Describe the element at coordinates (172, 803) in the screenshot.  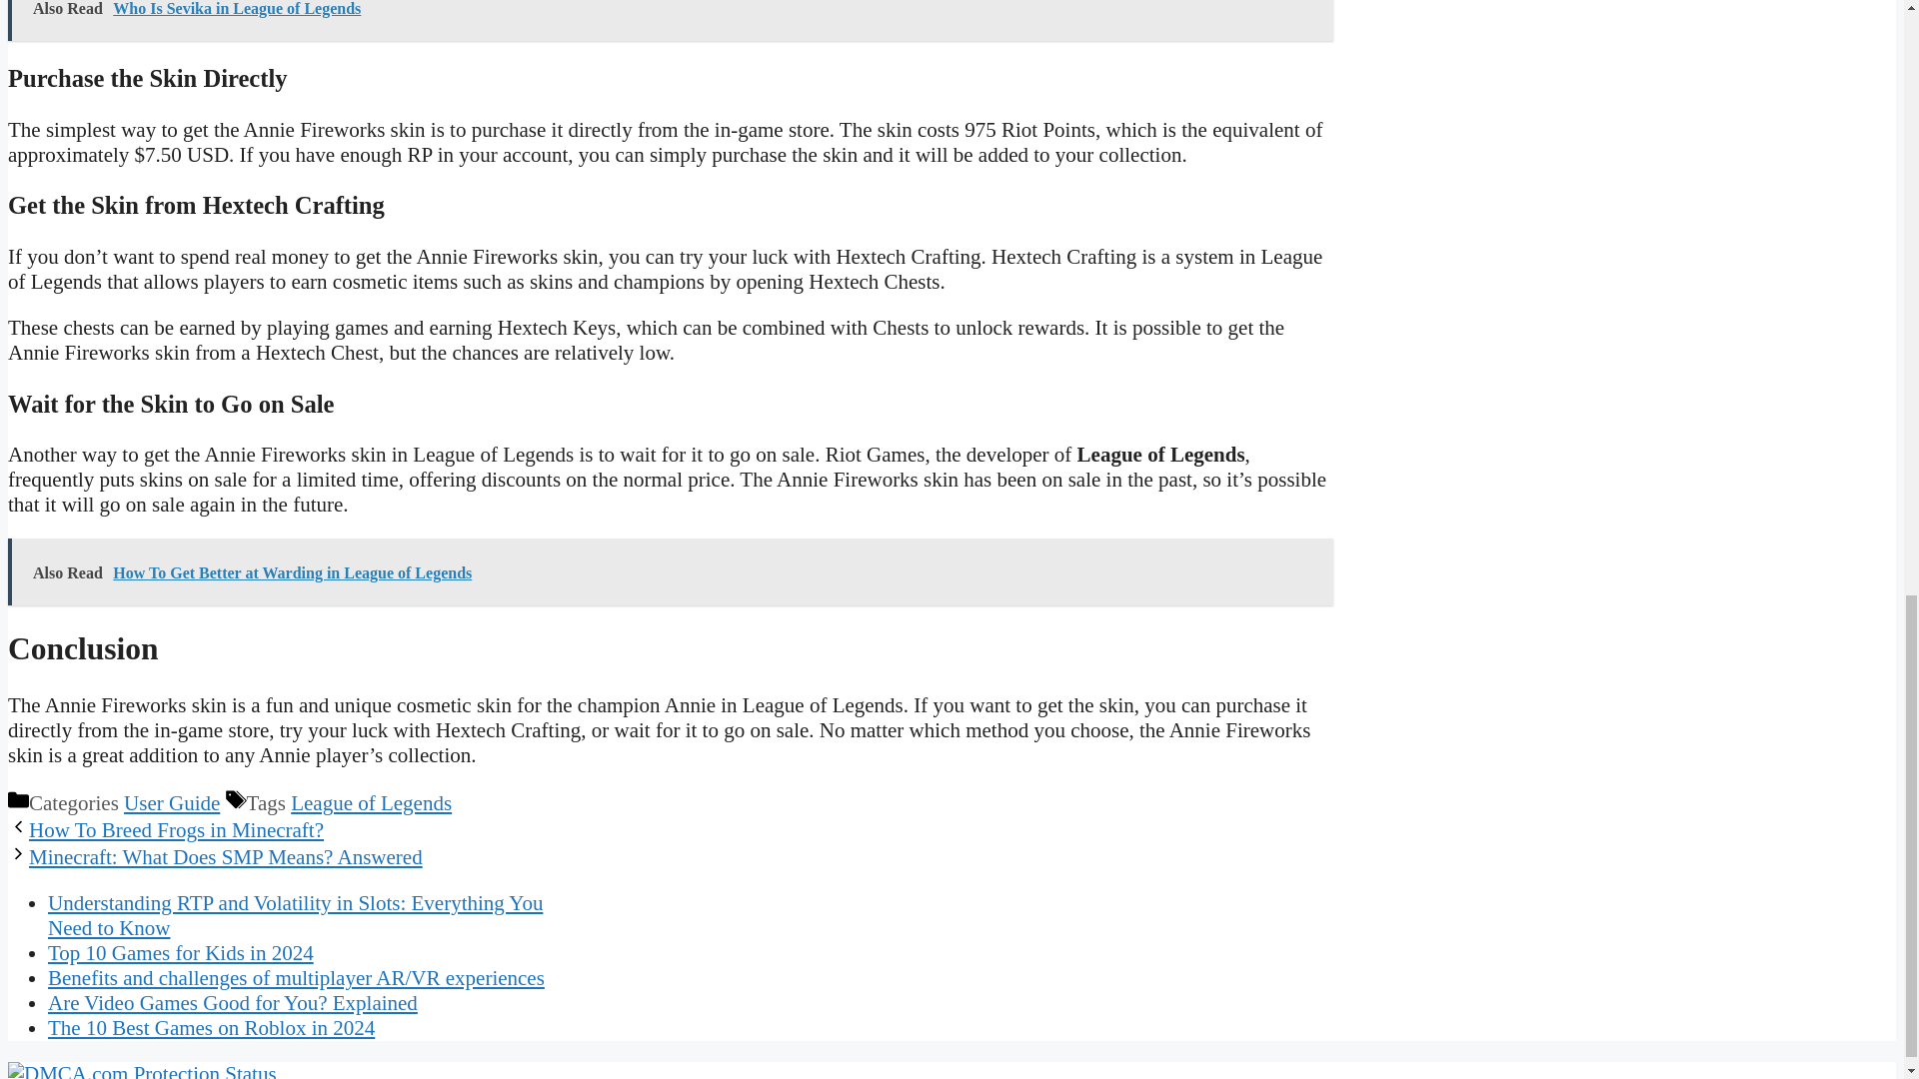
I see `User Guide` at that location.